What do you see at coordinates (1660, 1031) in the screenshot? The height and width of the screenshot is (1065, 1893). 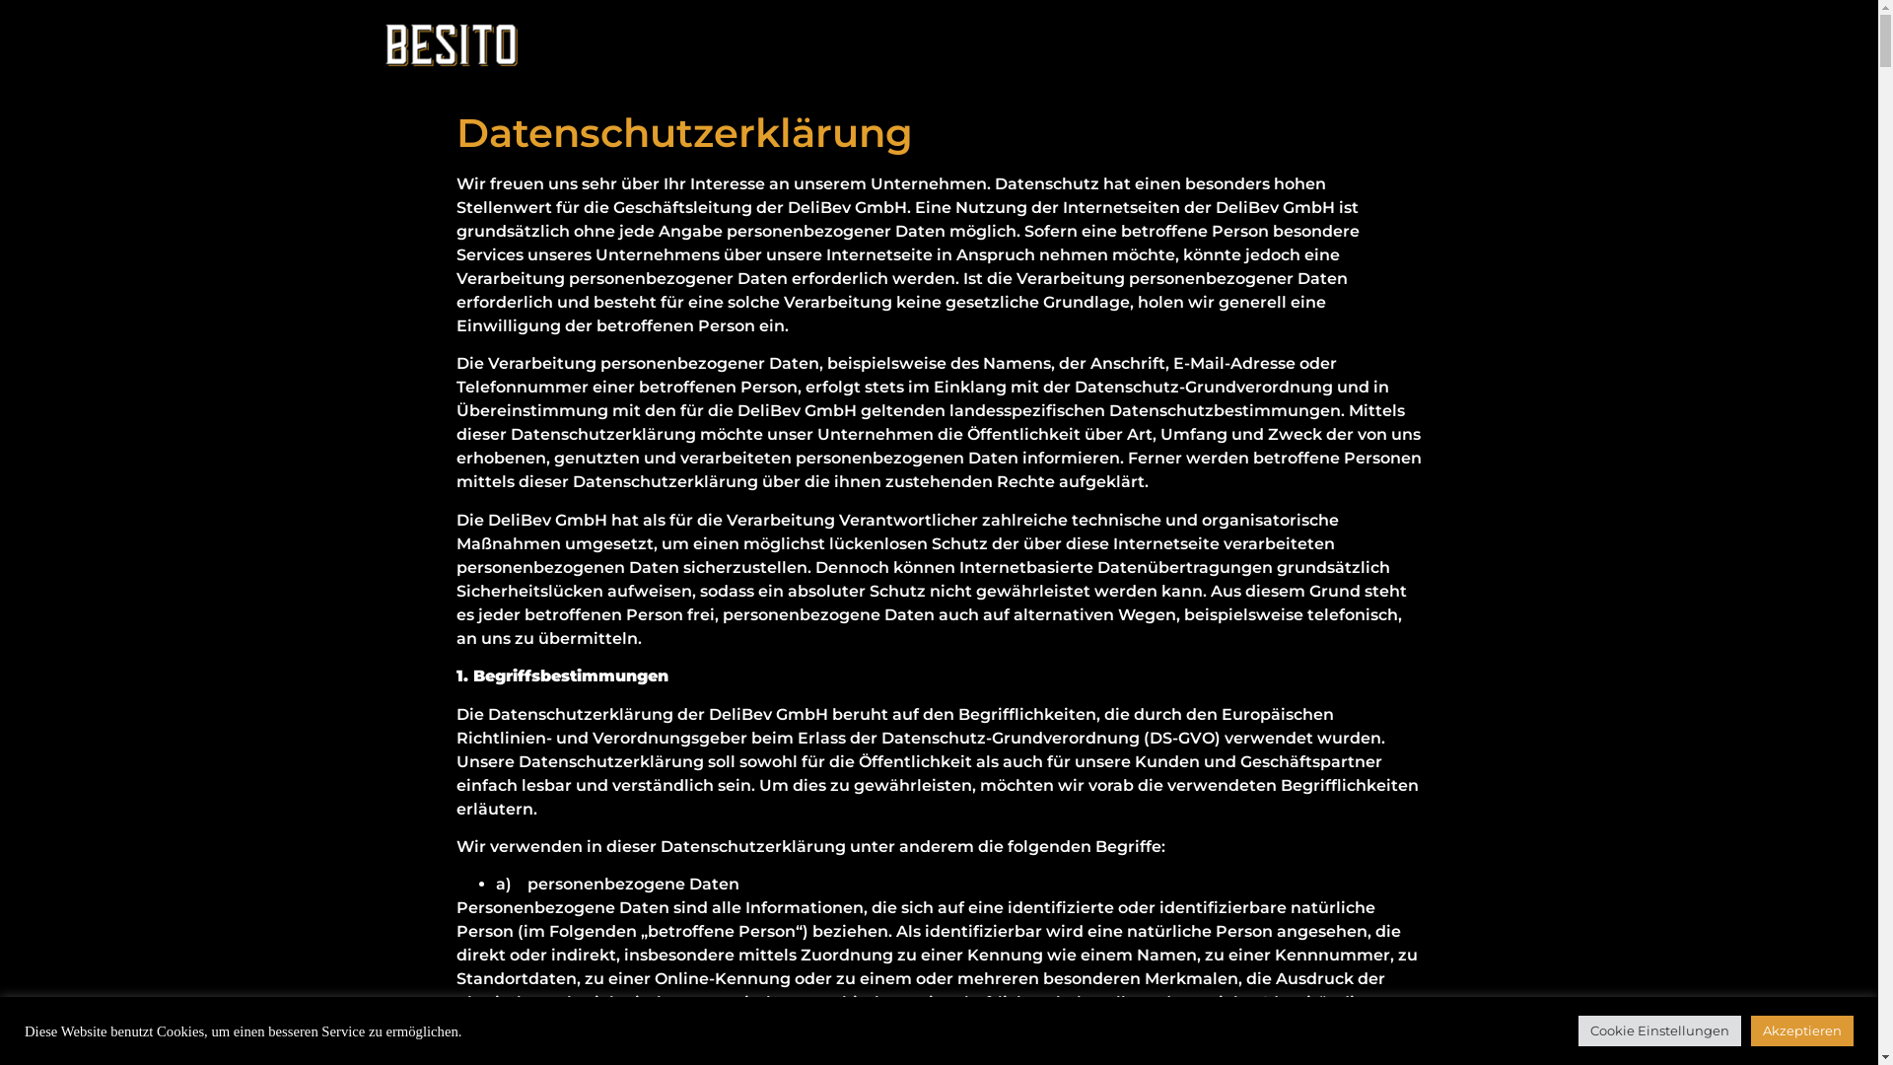 I see `Cookie Einstellungen` at bounding box center [1660, 1031].